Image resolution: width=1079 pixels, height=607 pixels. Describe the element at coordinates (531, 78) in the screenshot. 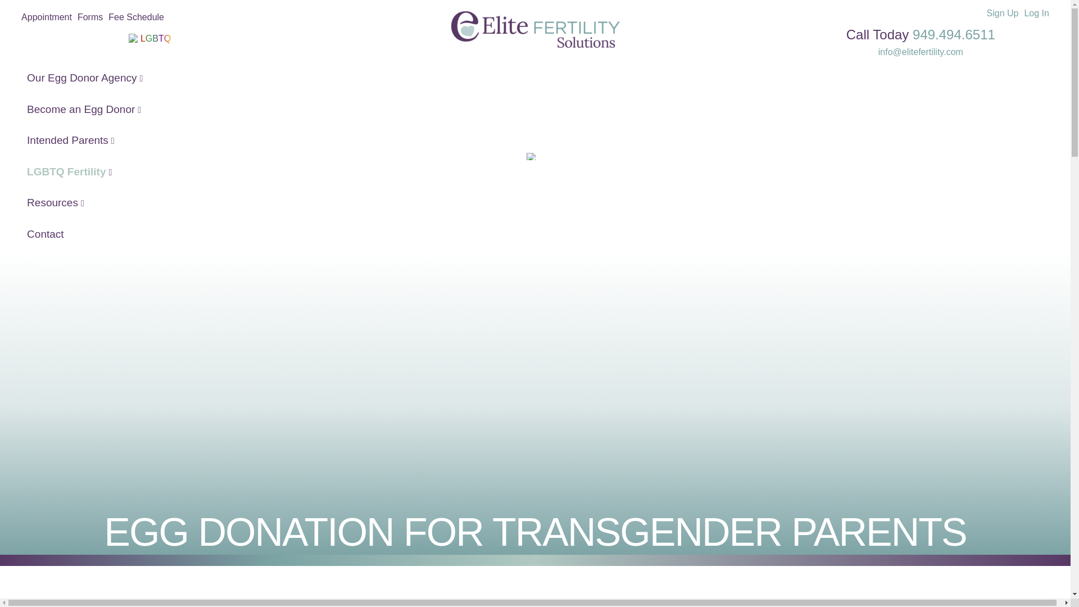

I see `Our Egg Donor Agency` at that location.